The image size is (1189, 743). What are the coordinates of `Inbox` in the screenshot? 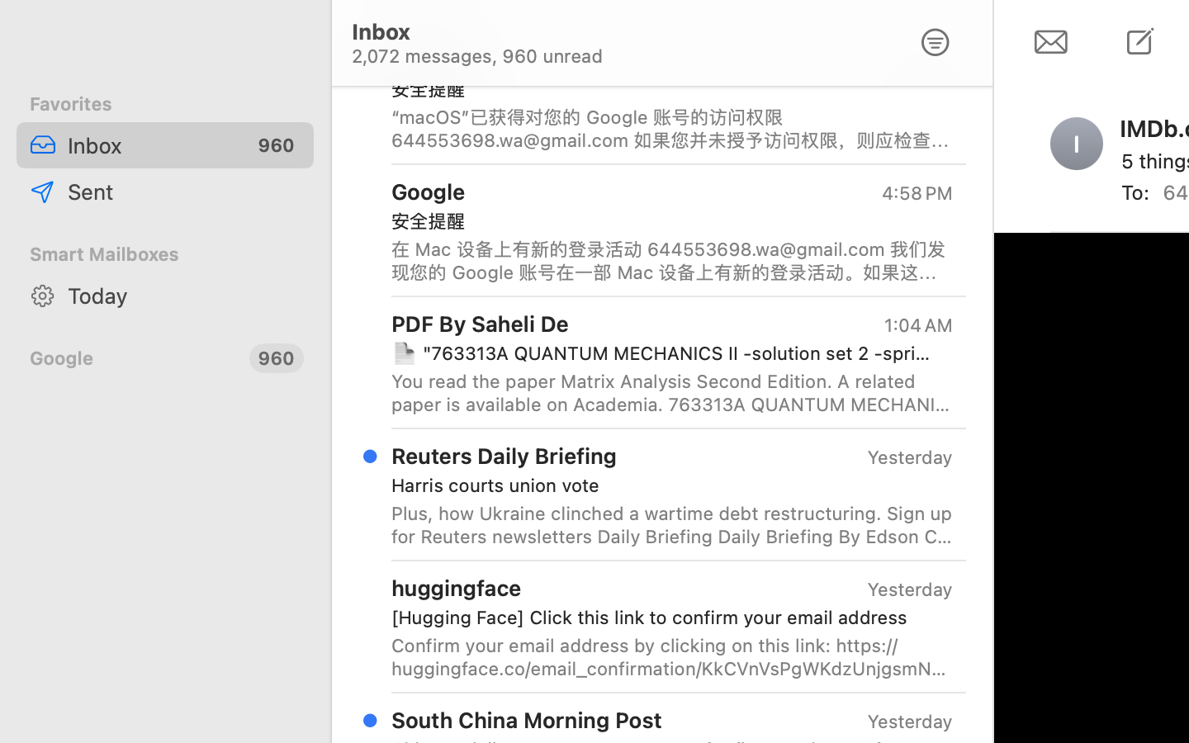 It's located at (152, 145).